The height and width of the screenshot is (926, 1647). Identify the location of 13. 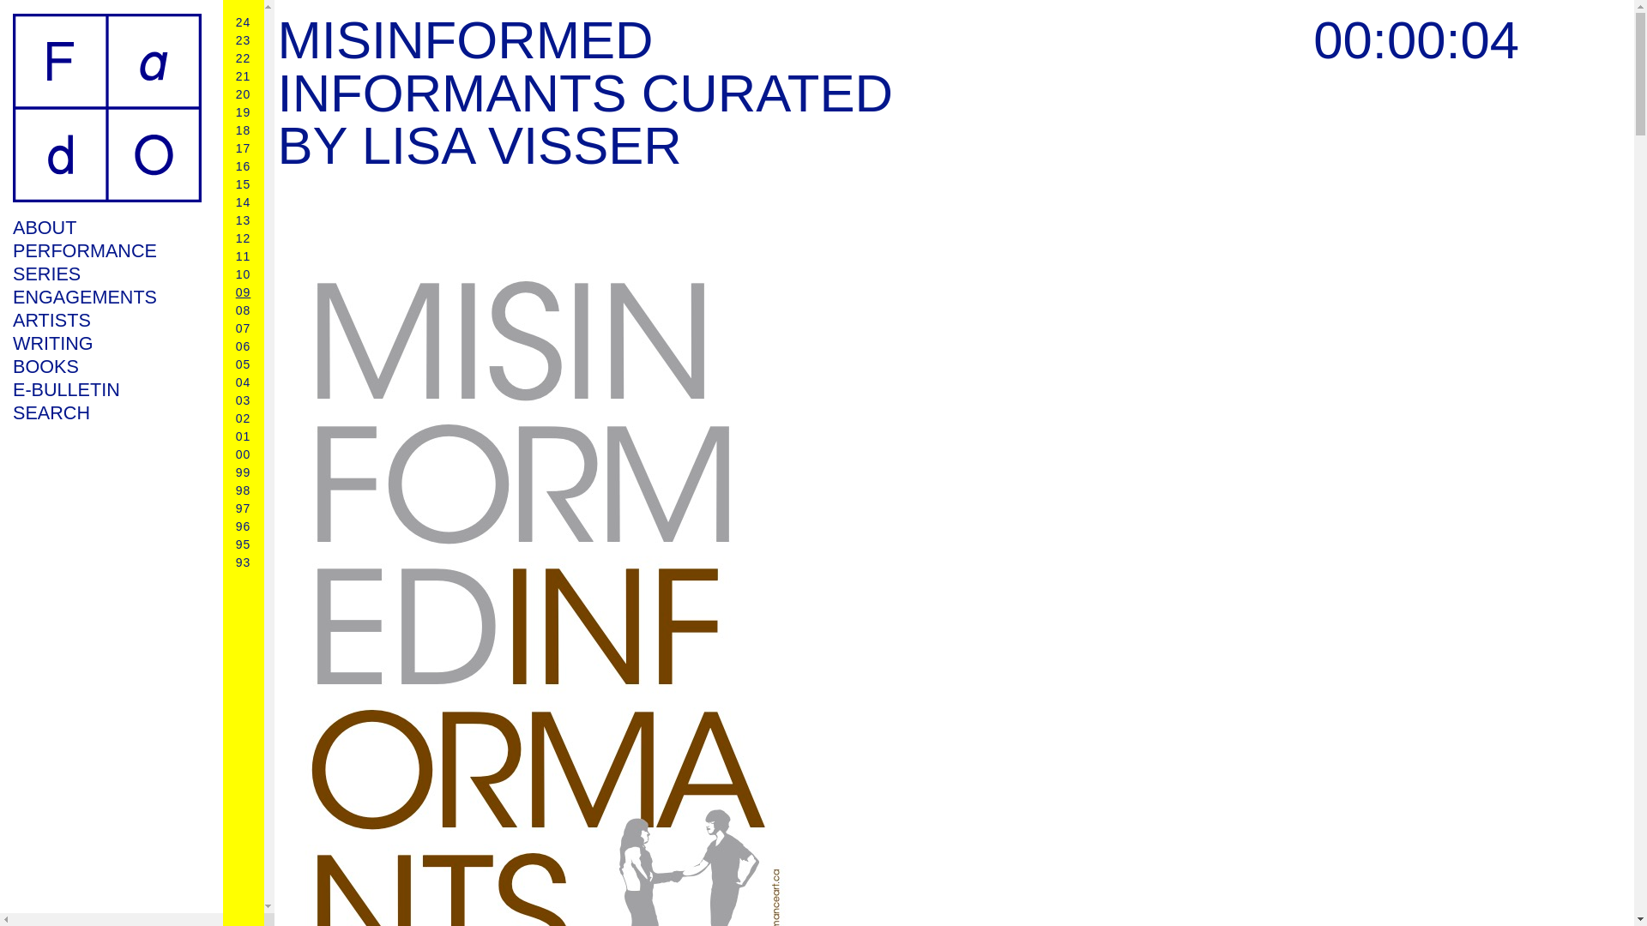
(244, 219).